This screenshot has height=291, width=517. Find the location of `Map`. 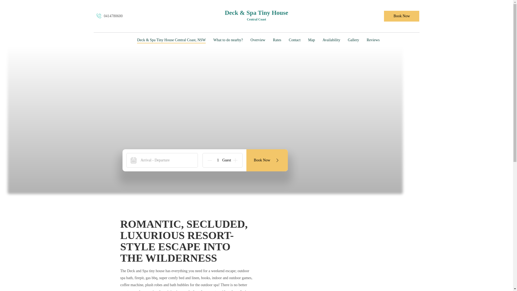

Map is located at coordinates (311, 40).